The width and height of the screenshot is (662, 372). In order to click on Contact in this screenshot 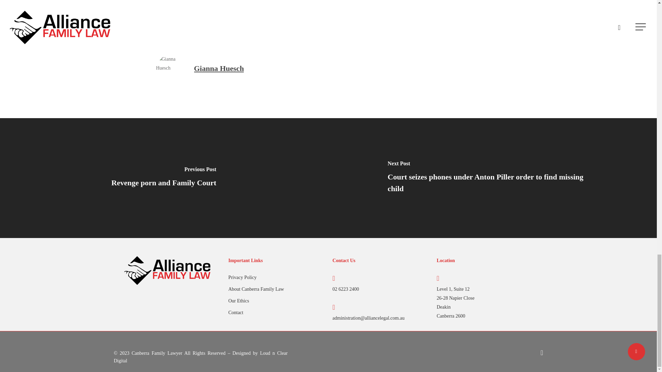, I will do `click(276, 313)`.